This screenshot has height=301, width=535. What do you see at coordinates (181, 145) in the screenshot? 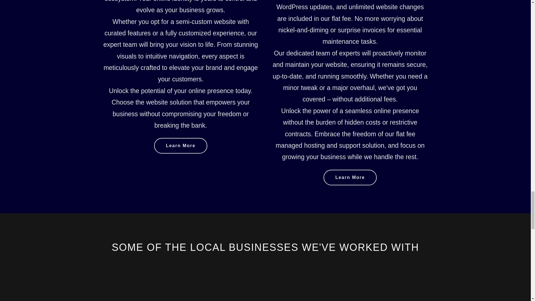
I see `Learn More` at bounding box center [181, 145].